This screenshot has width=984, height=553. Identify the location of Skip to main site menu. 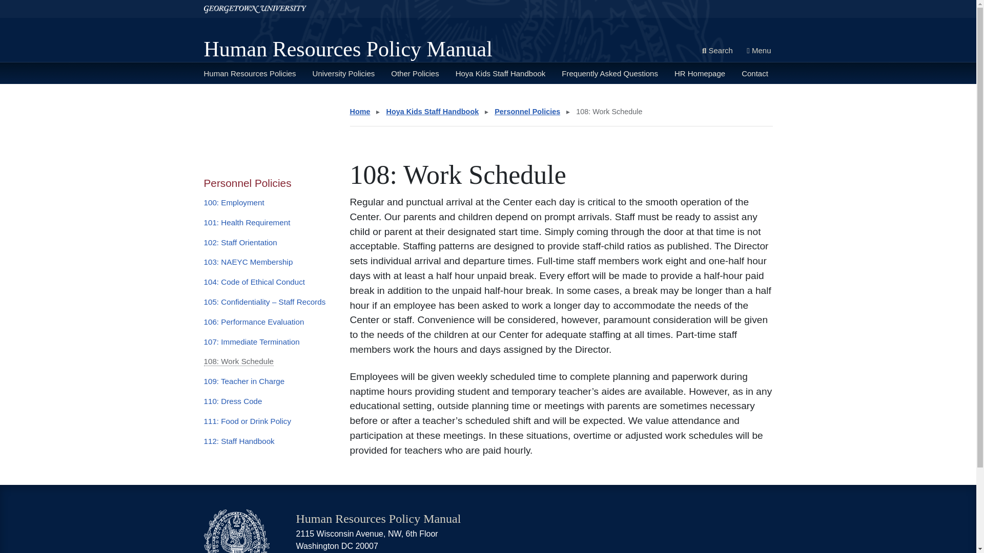
(41, 4).